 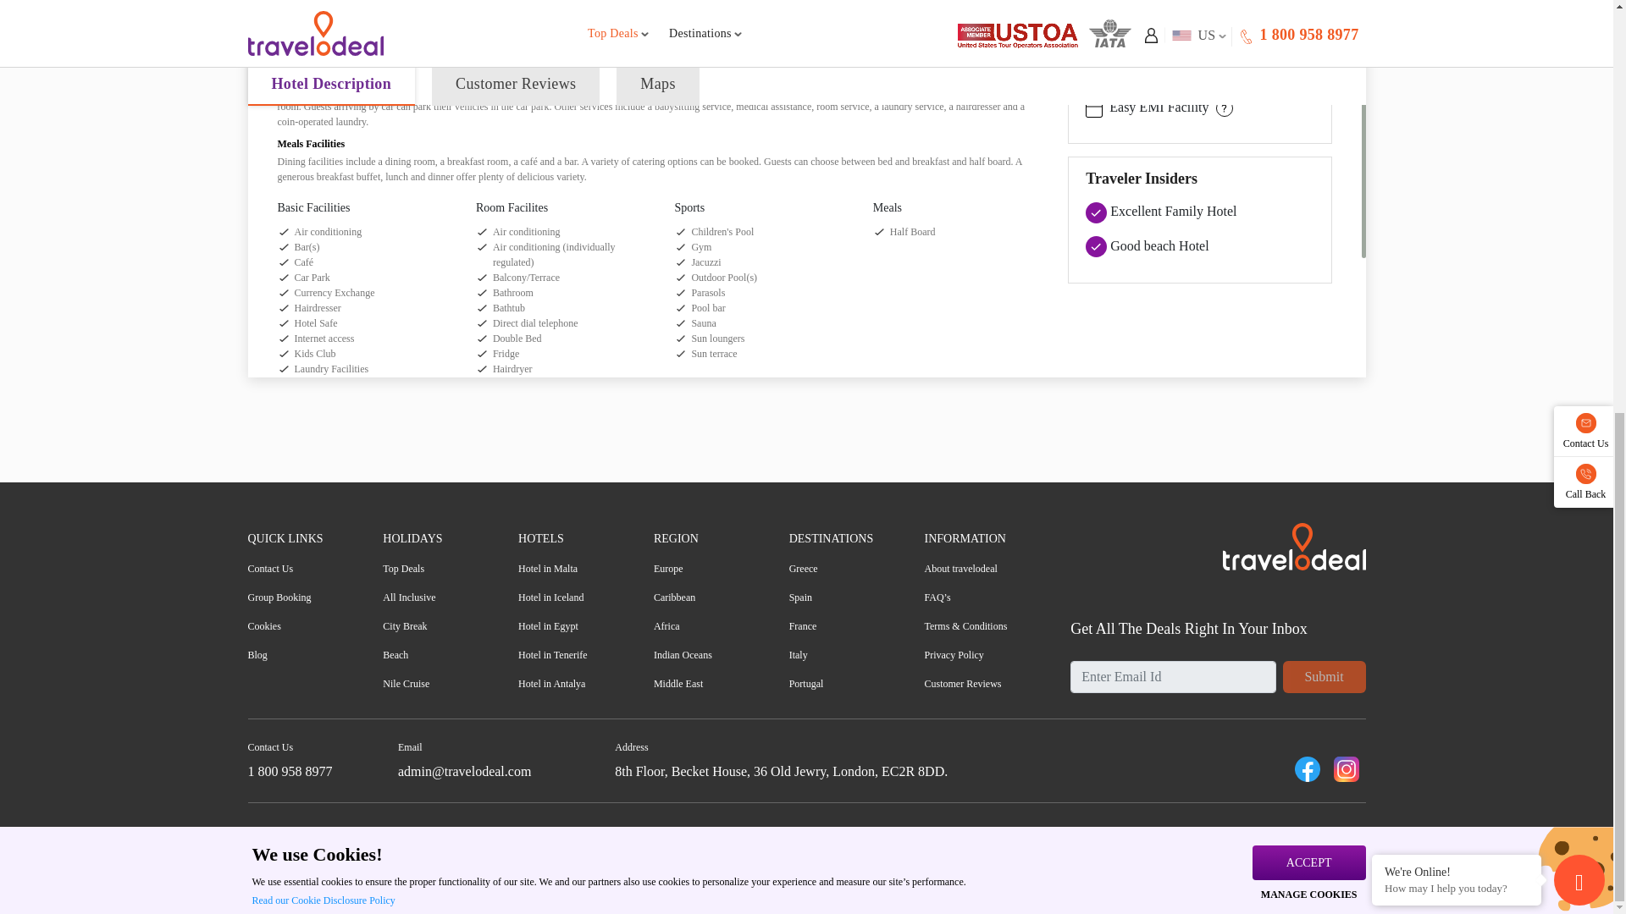 I want to click on How may I help you today?, so click(x=1457, y=139).